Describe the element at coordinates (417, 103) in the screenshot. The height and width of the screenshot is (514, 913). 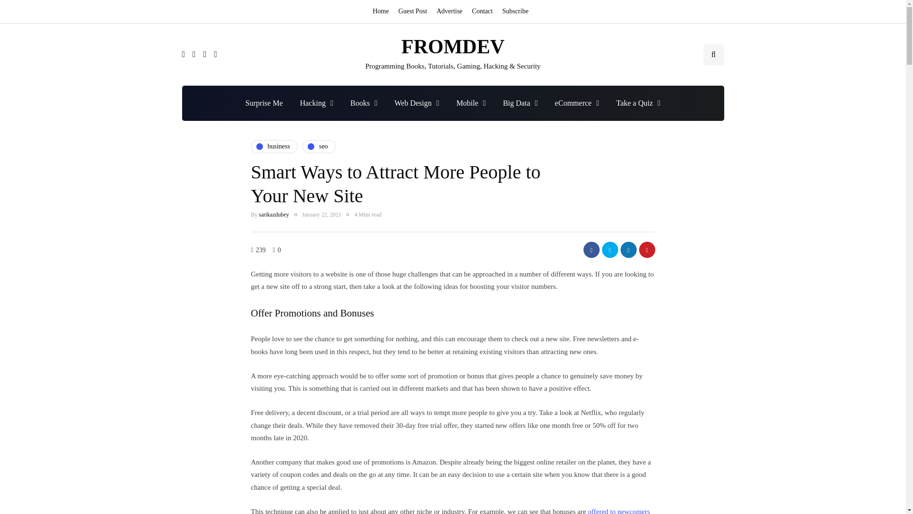
I see `Web Design` at that location.